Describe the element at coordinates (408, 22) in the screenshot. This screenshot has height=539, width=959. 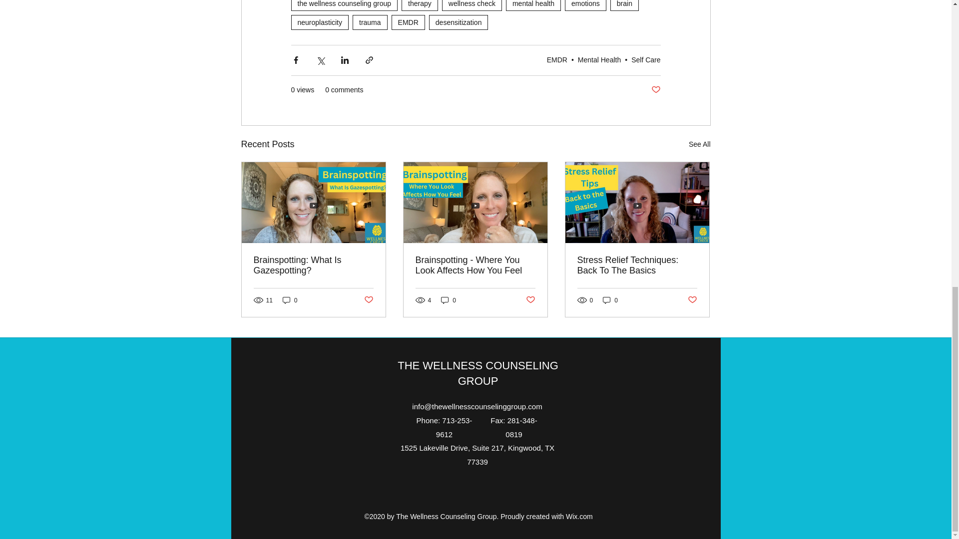
I see `EMDR` at that location.